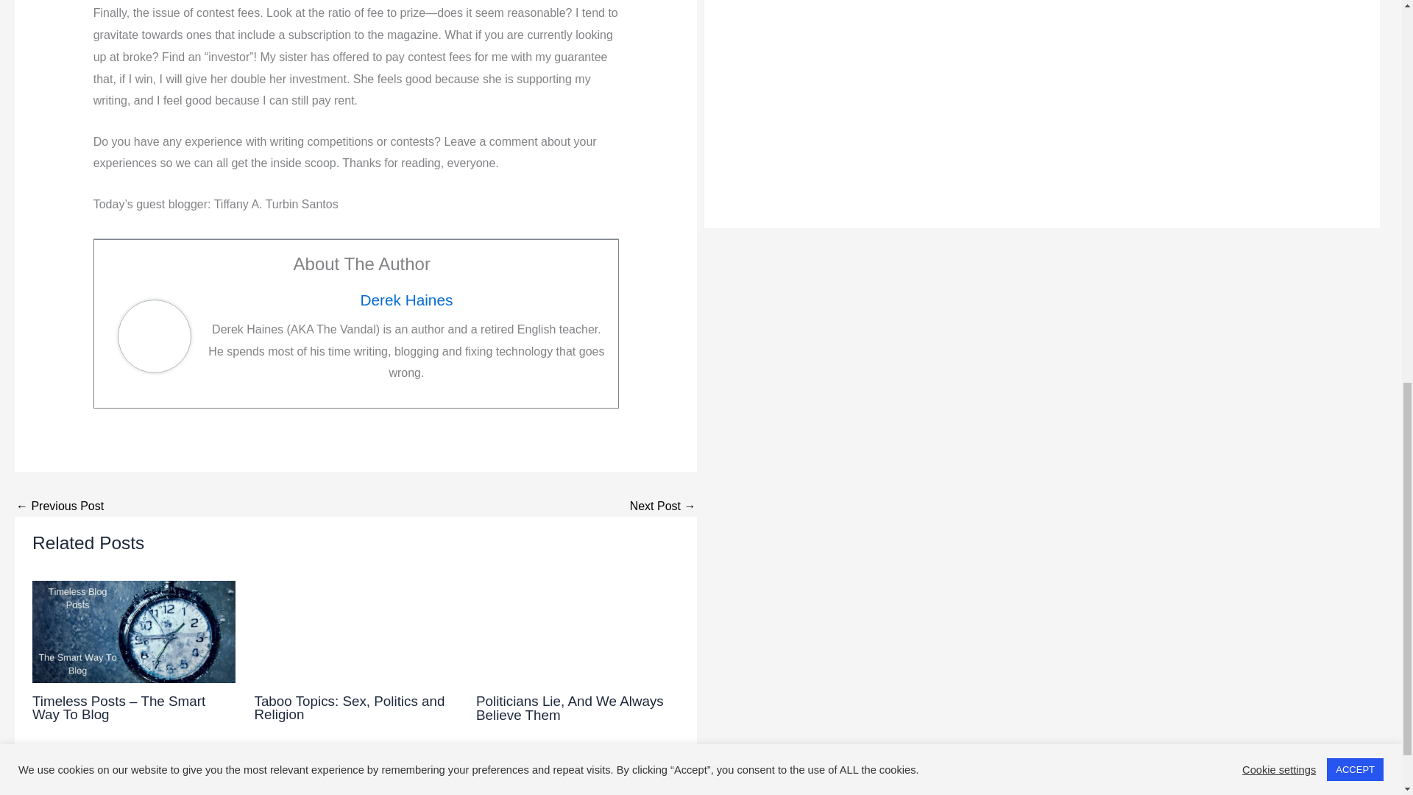  I want to click on Taboo Topics: Sex, Politics and Religion, so click(349, 707).